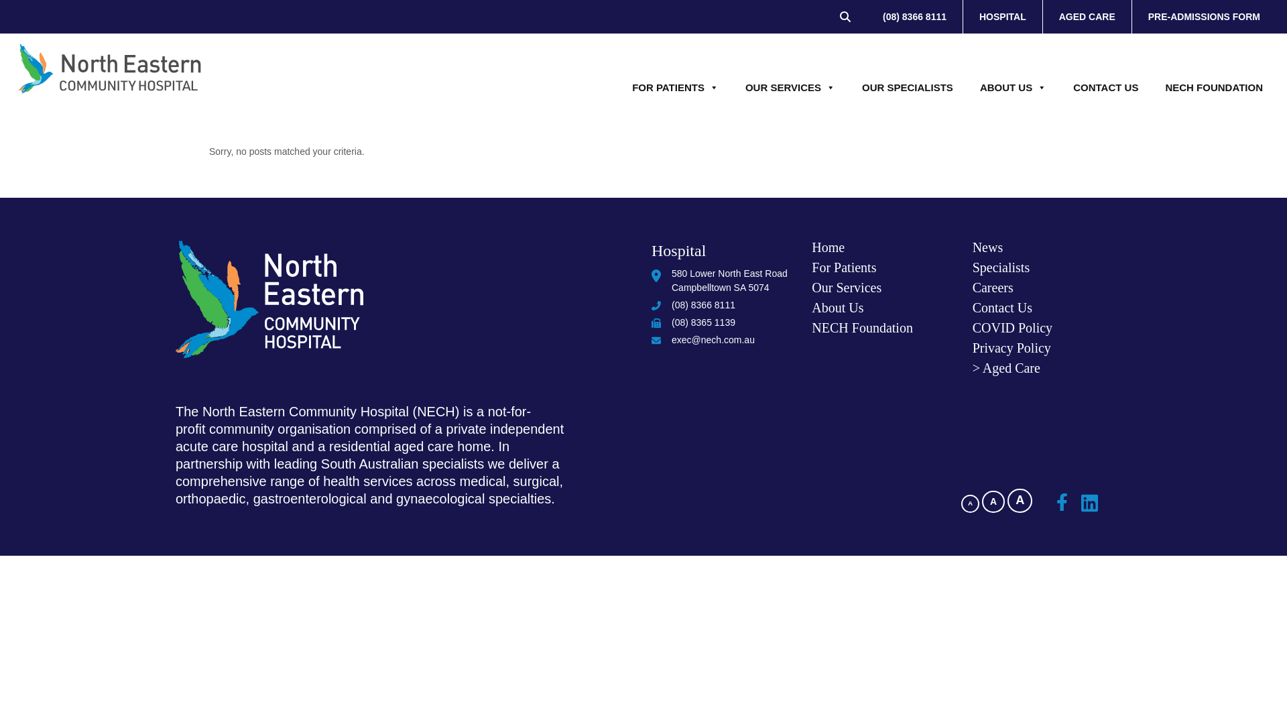  What do you see at coordinates (907, 88) in the screenshot?
I see `OUR SPECIALISTS` at bounding box center [907, 88].